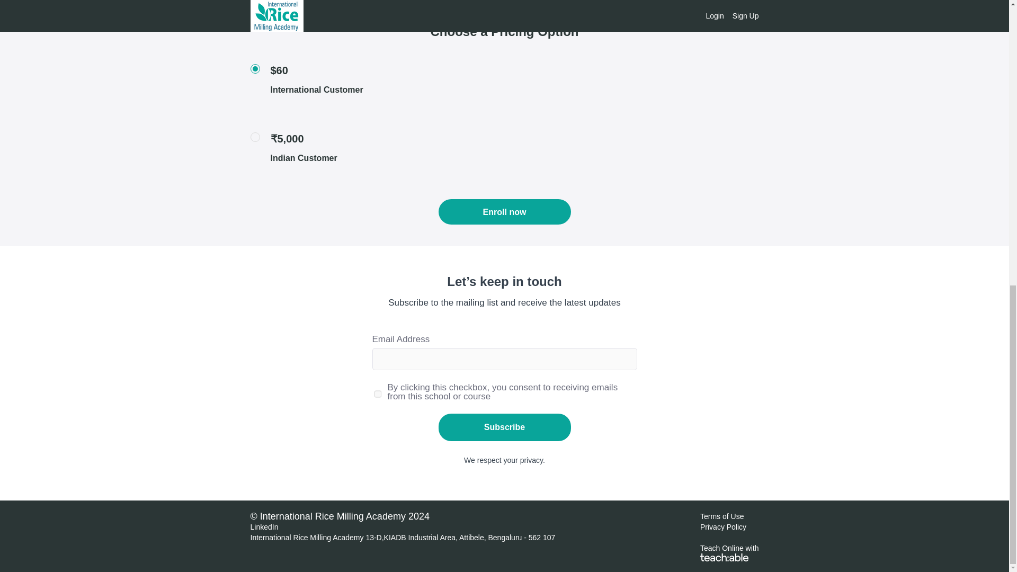 The image size is (1017, 572). What do you see at coordinates (504, 212) in the screenshot?
I see `Enroll now` at bounding box center [504, 212].